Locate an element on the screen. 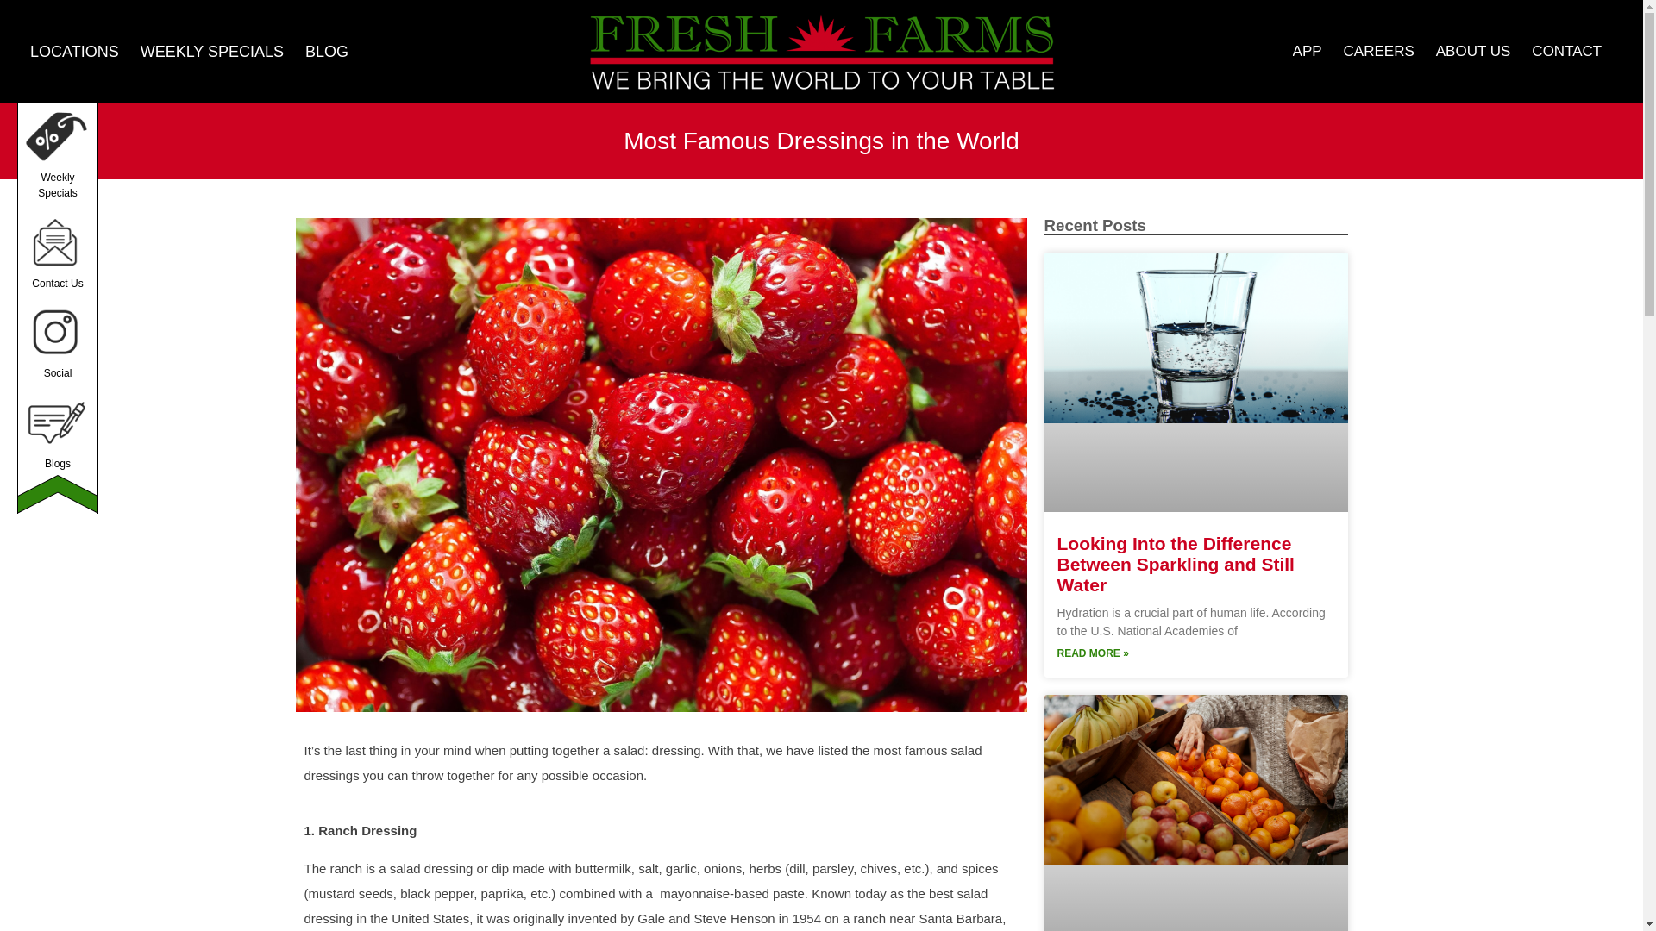 This screenshot has height=931, width=1656. CAREERS is located at coordinates (1378, 2).